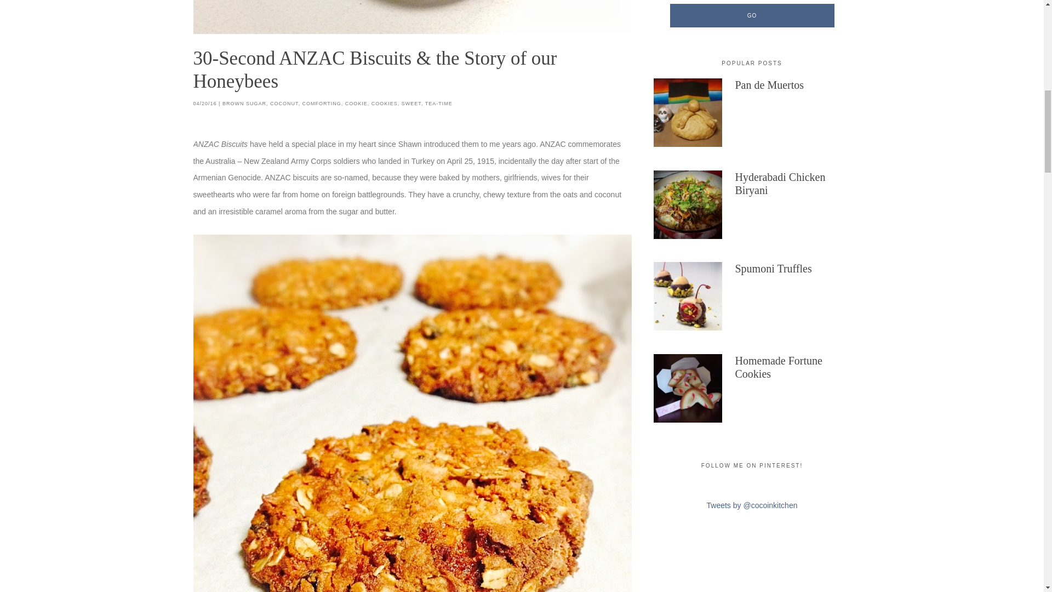 The height and width of the screenshot is (592, 1052). Describe the element at coordinates (244, 103) in the screenshot. I see `BROWN SUGAR` at that location.